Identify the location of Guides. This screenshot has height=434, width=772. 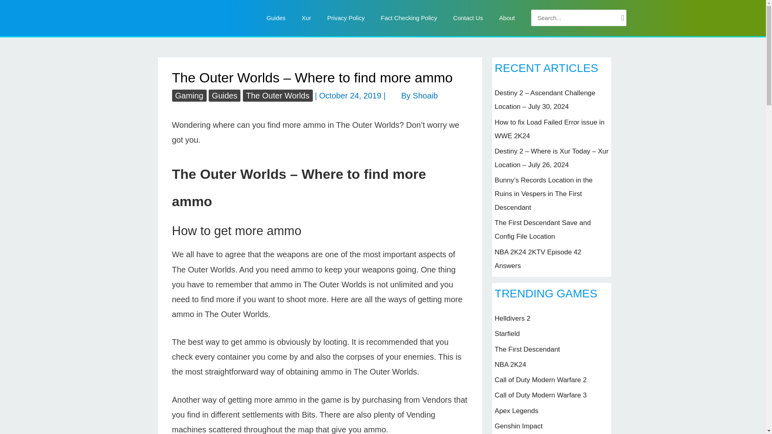
(224, 95).